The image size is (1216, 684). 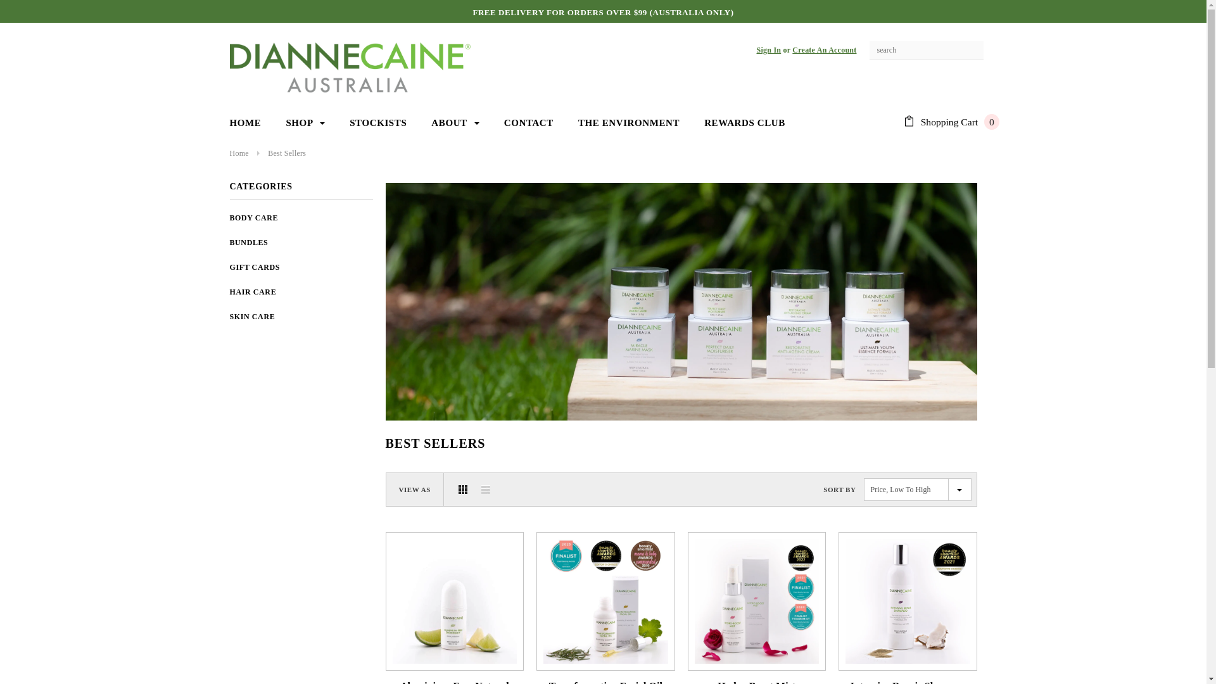 What do you see at coordinates (255, 267) in the screenshot?
I see `GIFT CARDS` at bounding box center [255, 267].